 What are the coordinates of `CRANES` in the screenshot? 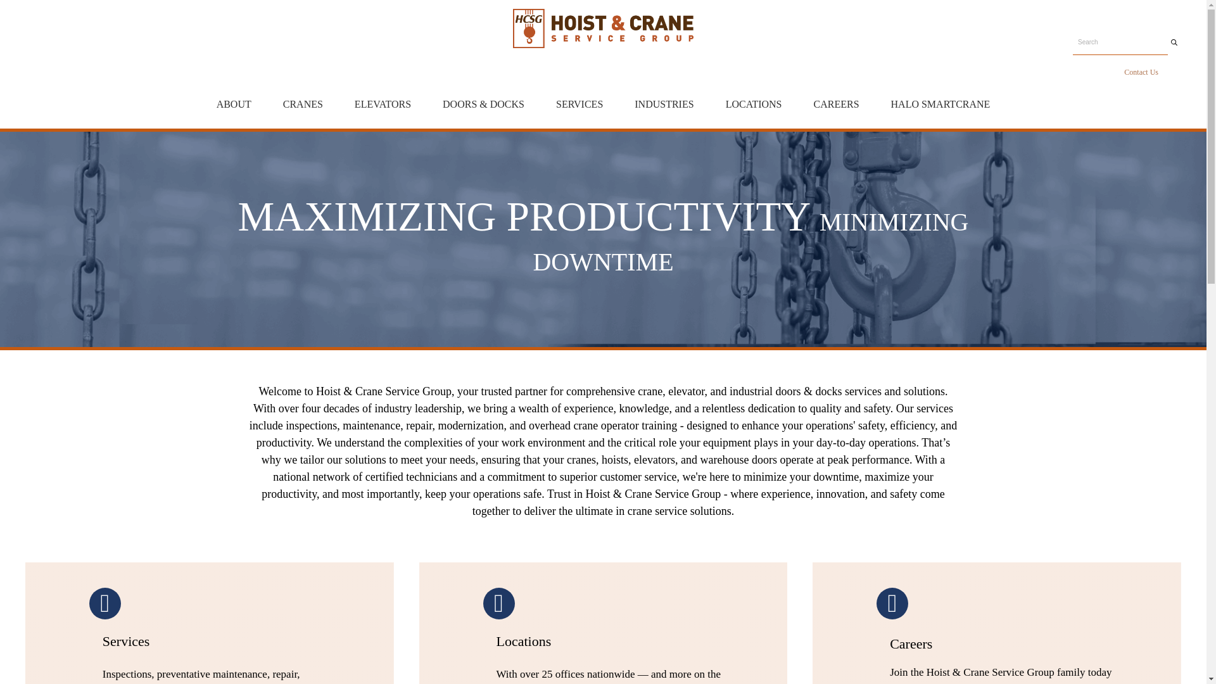 It's located at (303, 104).